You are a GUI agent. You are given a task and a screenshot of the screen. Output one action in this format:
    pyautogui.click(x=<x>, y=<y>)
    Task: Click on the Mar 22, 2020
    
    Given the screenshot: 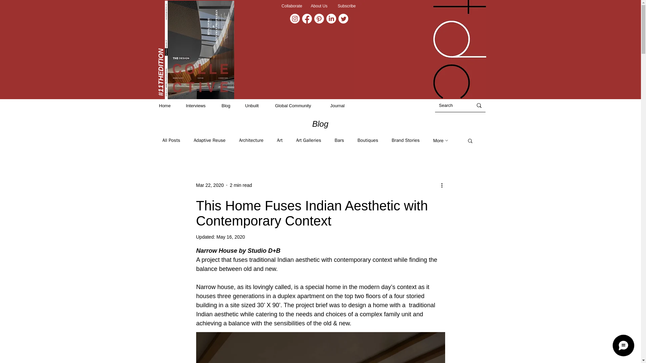 What is the action you would take?
    pyautogui.click(x=209, y=185)
    